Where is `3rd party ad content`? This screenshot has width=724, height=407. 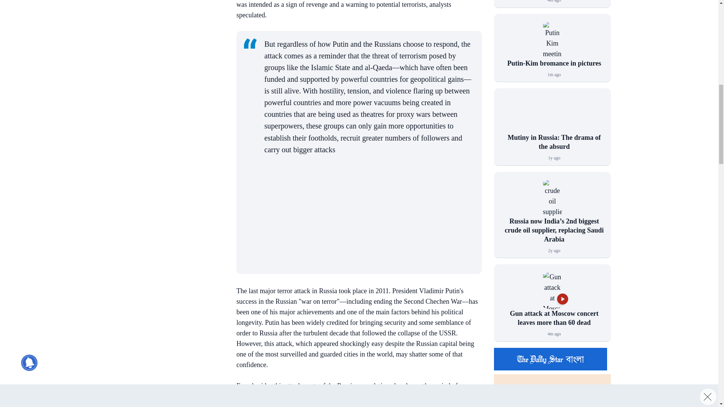
3rd party ad content is located at coordinates (365, 212).